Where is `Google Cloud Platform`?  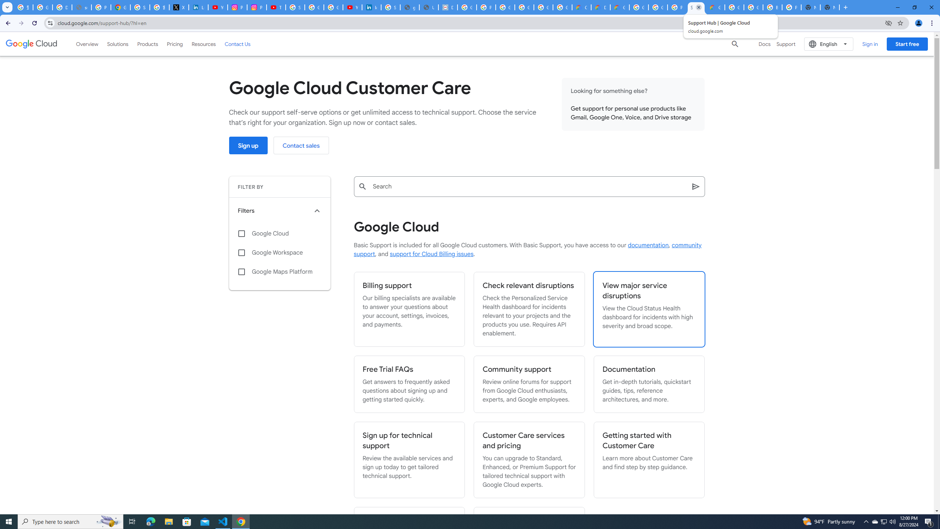 Google Cloud Platform is located at coordinates (753, 7).